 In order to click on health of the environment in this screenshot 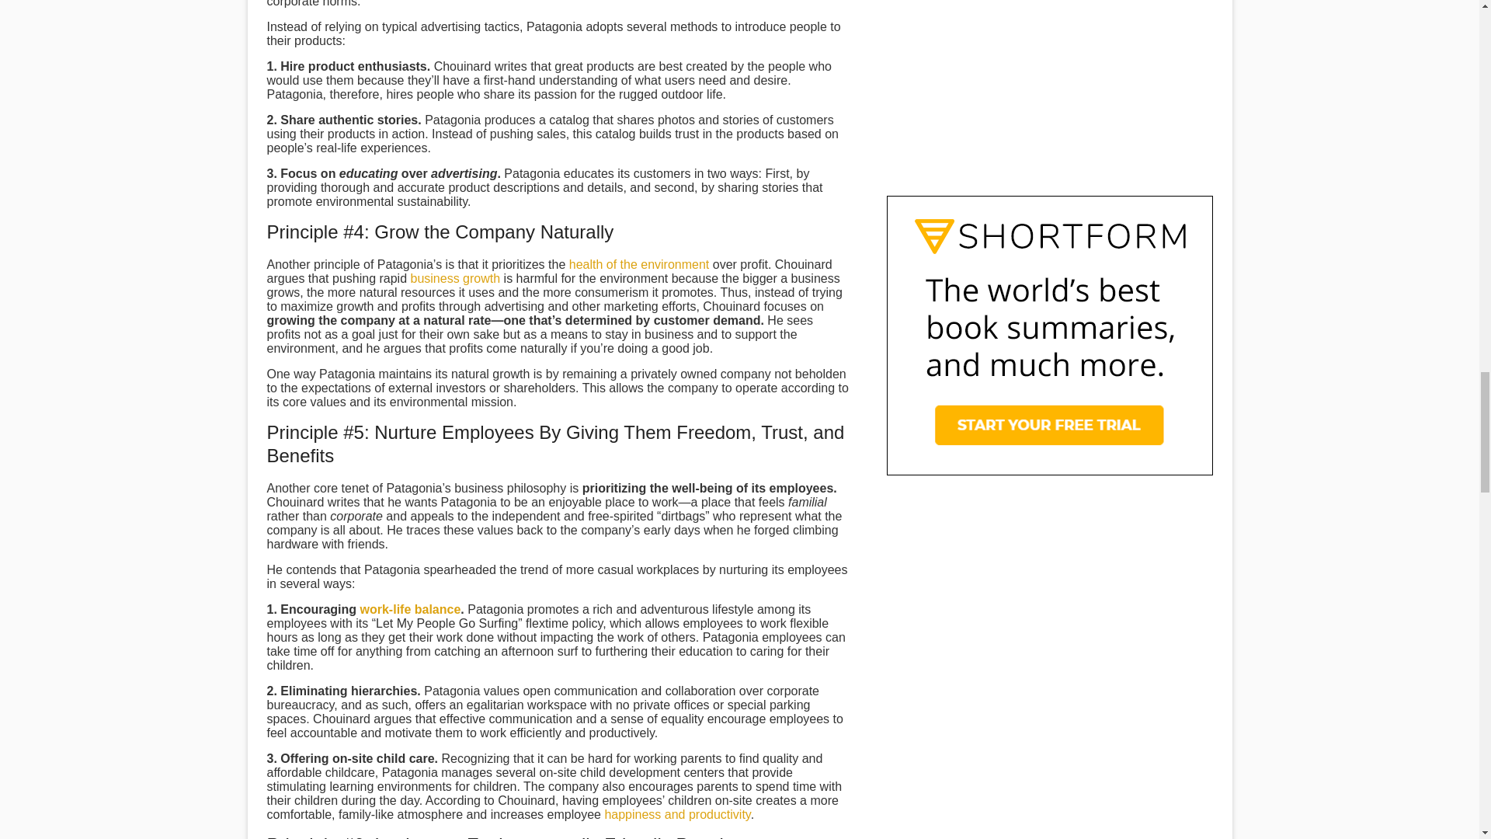, I will do `click(639, 264)`.